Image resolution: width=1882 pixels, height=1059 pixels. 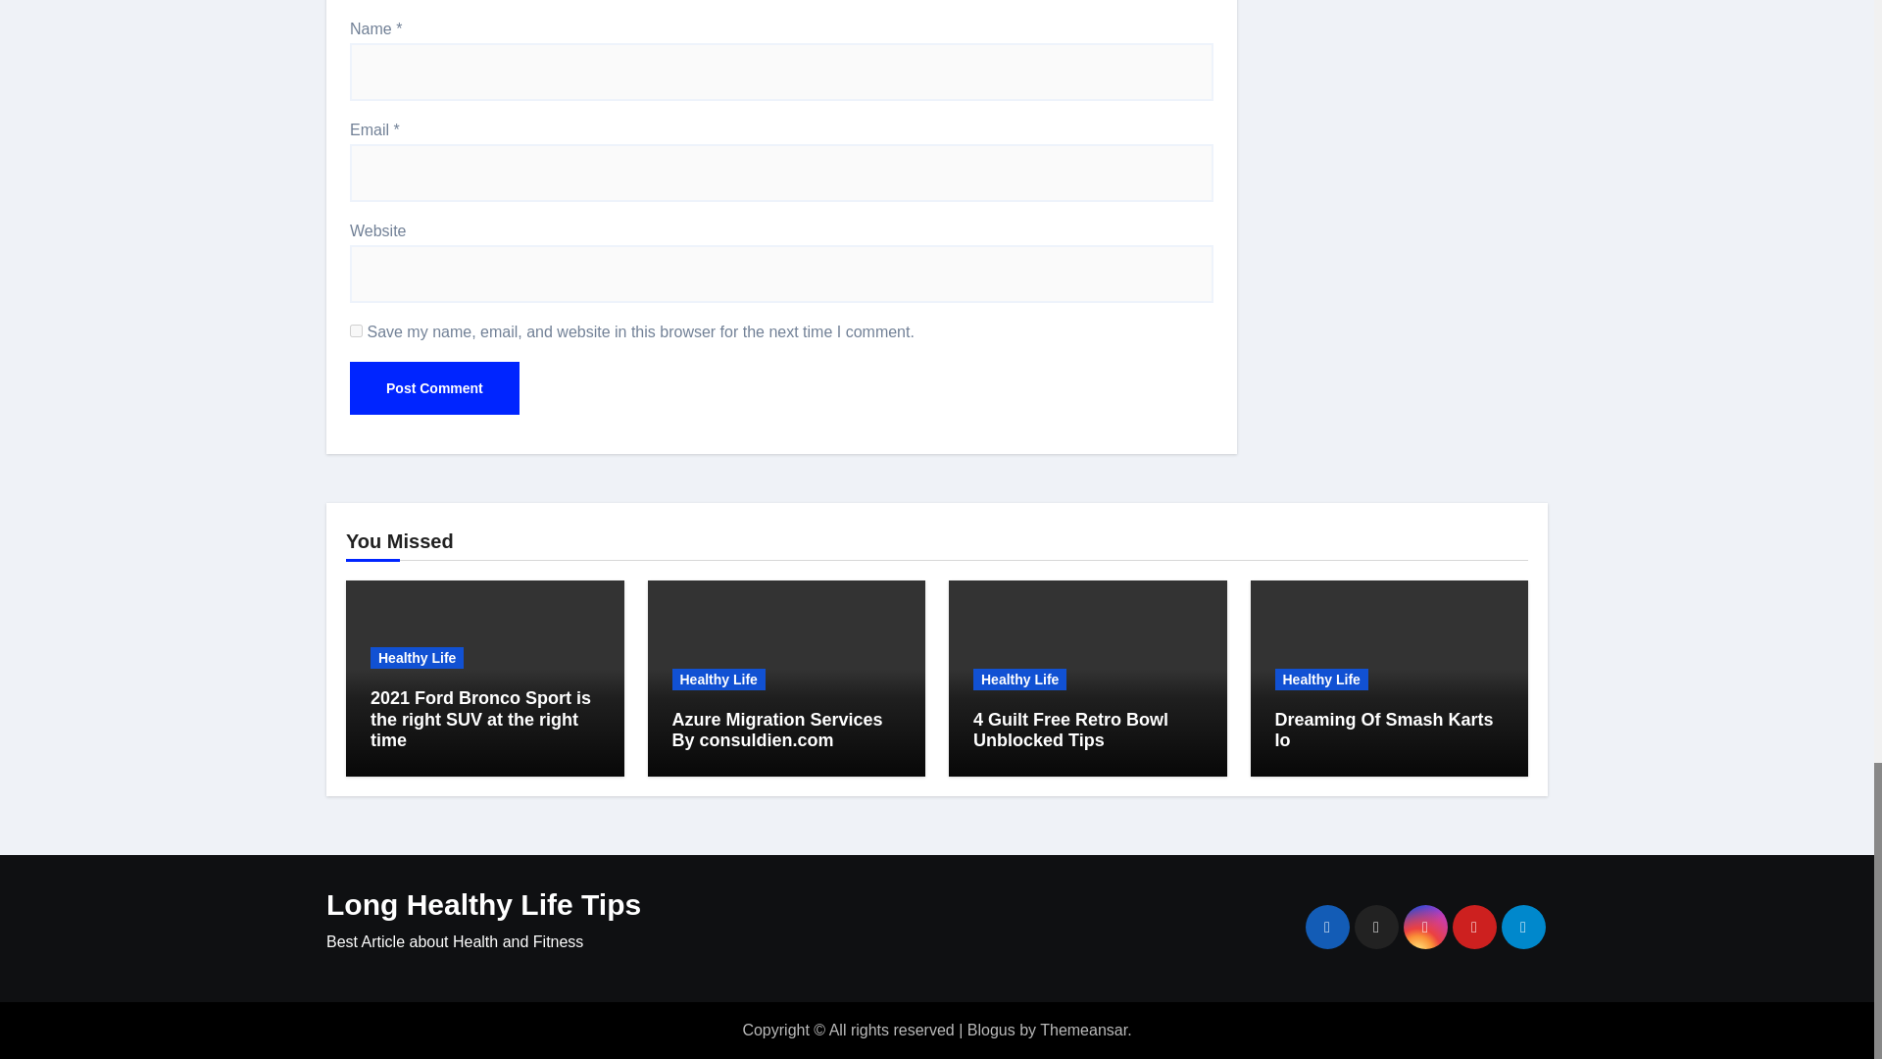 What do you see at coordinates (1070, 730) in the screenshot?
I see `Permalink to: 4 Guilt Free Retro Bowl Unblocked Tips` at bounding box center [1070, 730].